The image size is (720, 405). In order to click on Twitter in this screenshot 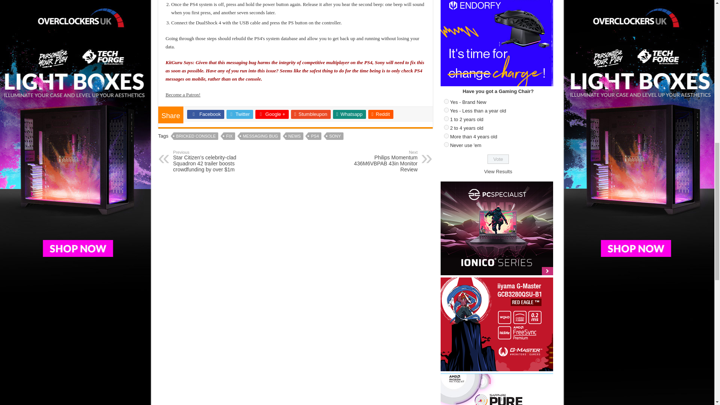, I will do `click(240, 114)`.